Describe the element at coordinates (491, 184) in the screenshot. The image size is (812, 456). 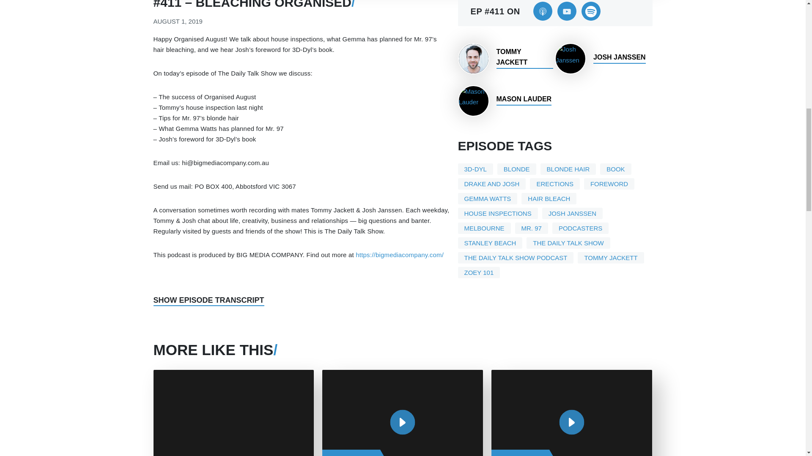
I see `DRAKE AND JOSH` at that location.